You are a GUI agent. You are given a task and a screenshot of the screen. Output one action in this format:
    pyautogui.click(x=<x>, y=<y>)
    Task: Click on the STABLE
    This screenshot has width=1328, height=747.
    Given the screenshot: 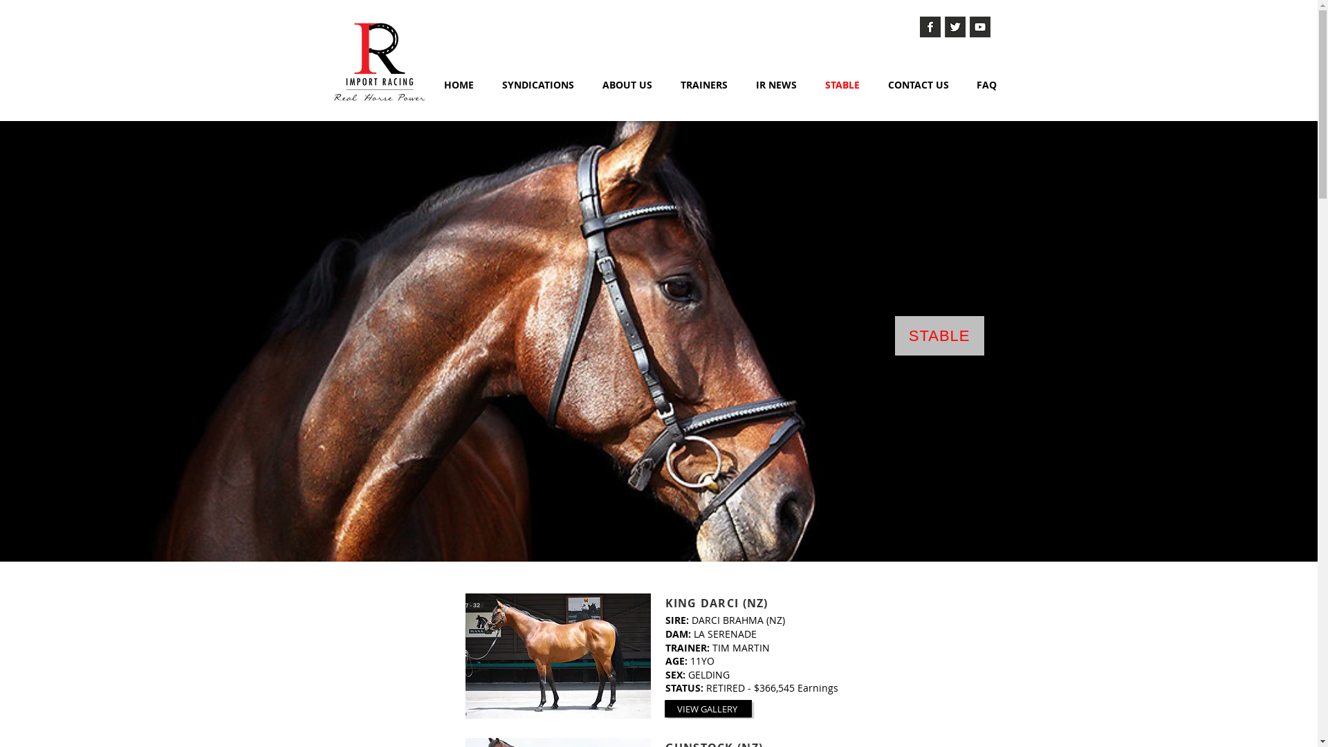 What is the action you would take?
    pyautogui.click(x=842, y=85)
    